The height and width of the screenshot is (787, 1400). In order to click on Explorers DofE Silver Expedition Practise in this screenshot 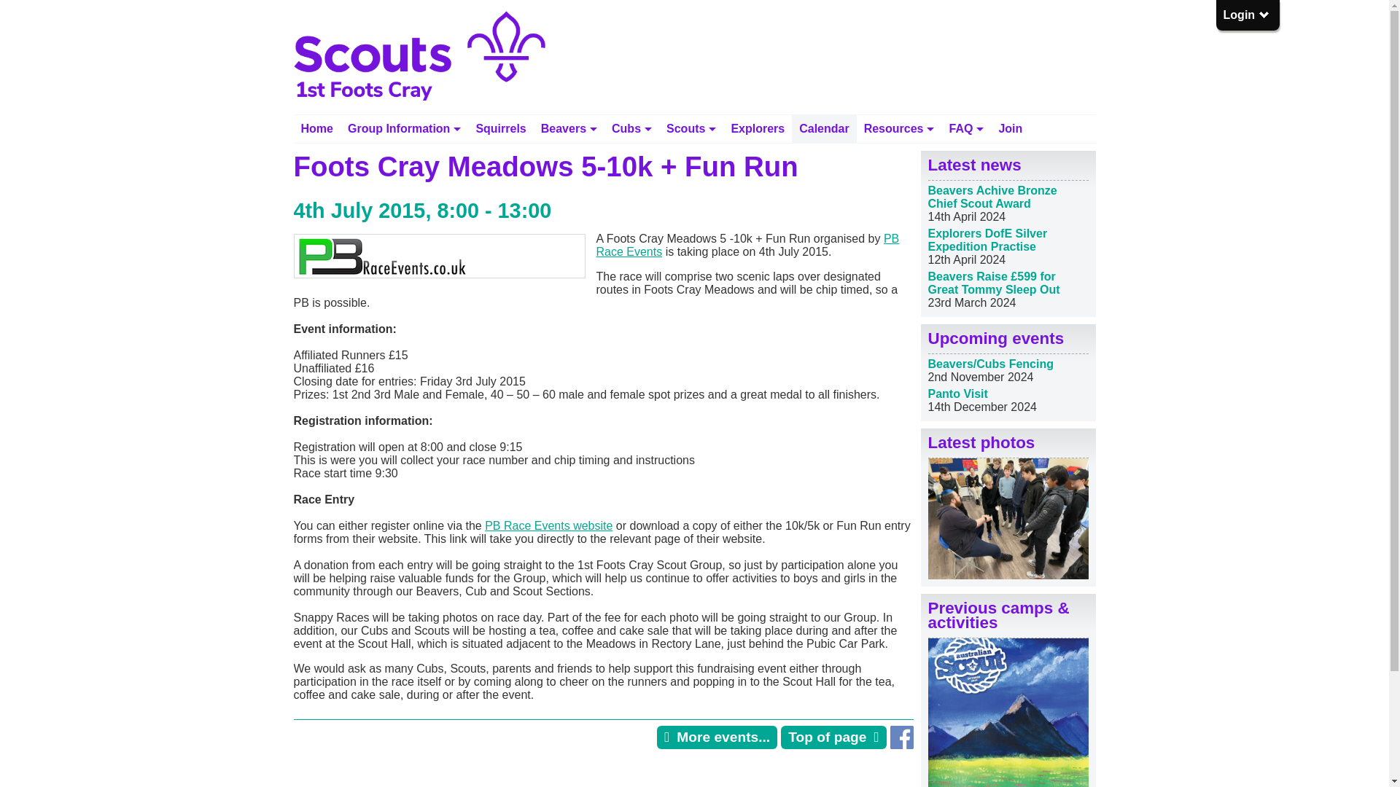, I will do `click(987, 240)`.